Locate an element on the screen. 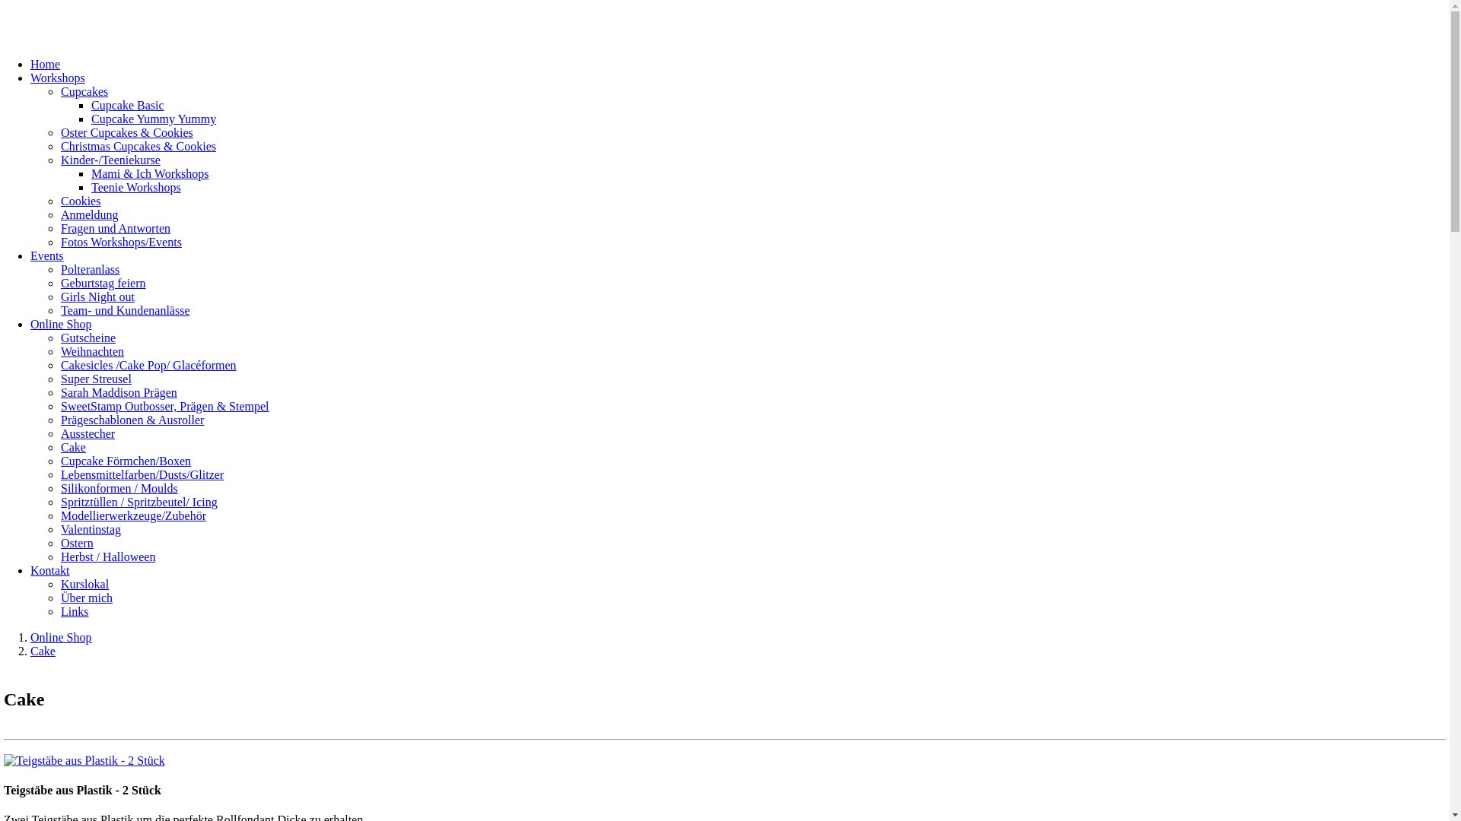  Cupcakes is located at coordinates (84, 91).